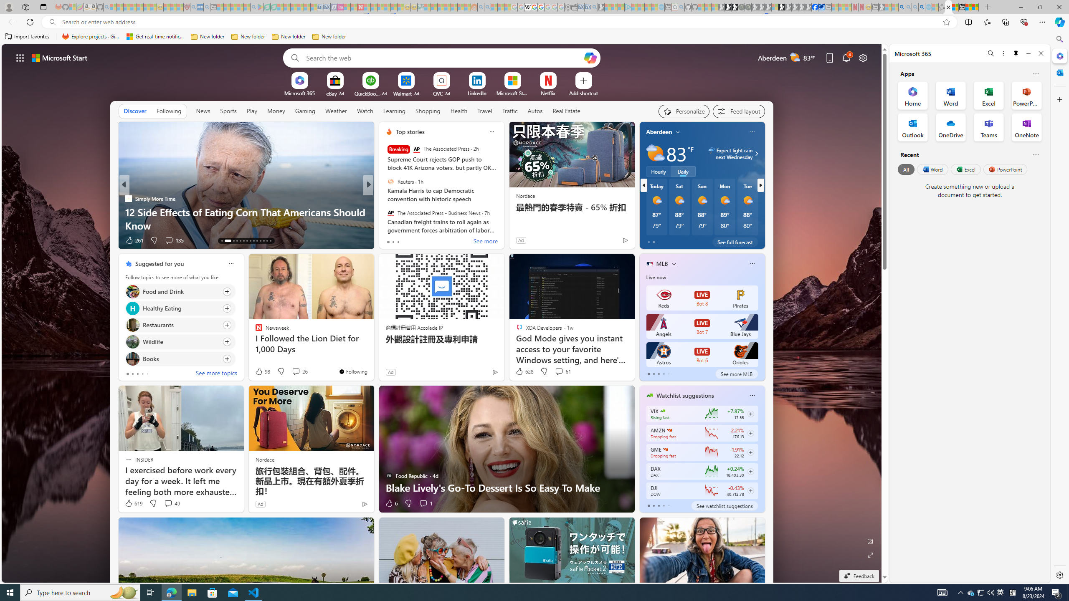 This screenshot has height=601, width=1069. Describe the element at coordinates (228, 111) in the screenshot. I see `Sports` at that location.